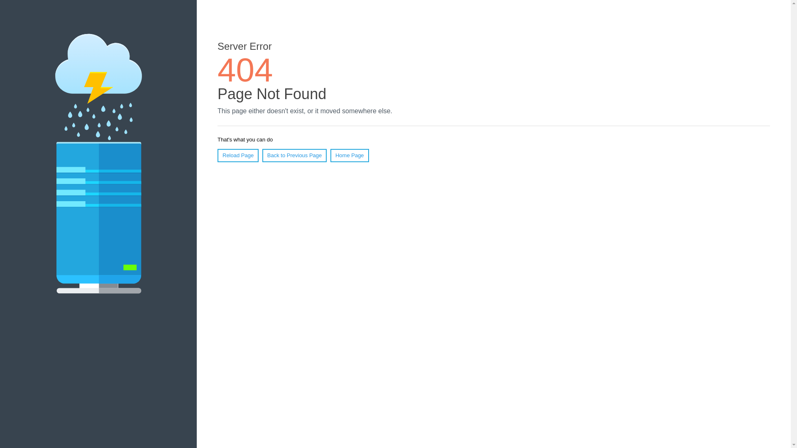  Describe the element at coordinates (238, 156) in the screenshot. I see `Reload Page` at that location.